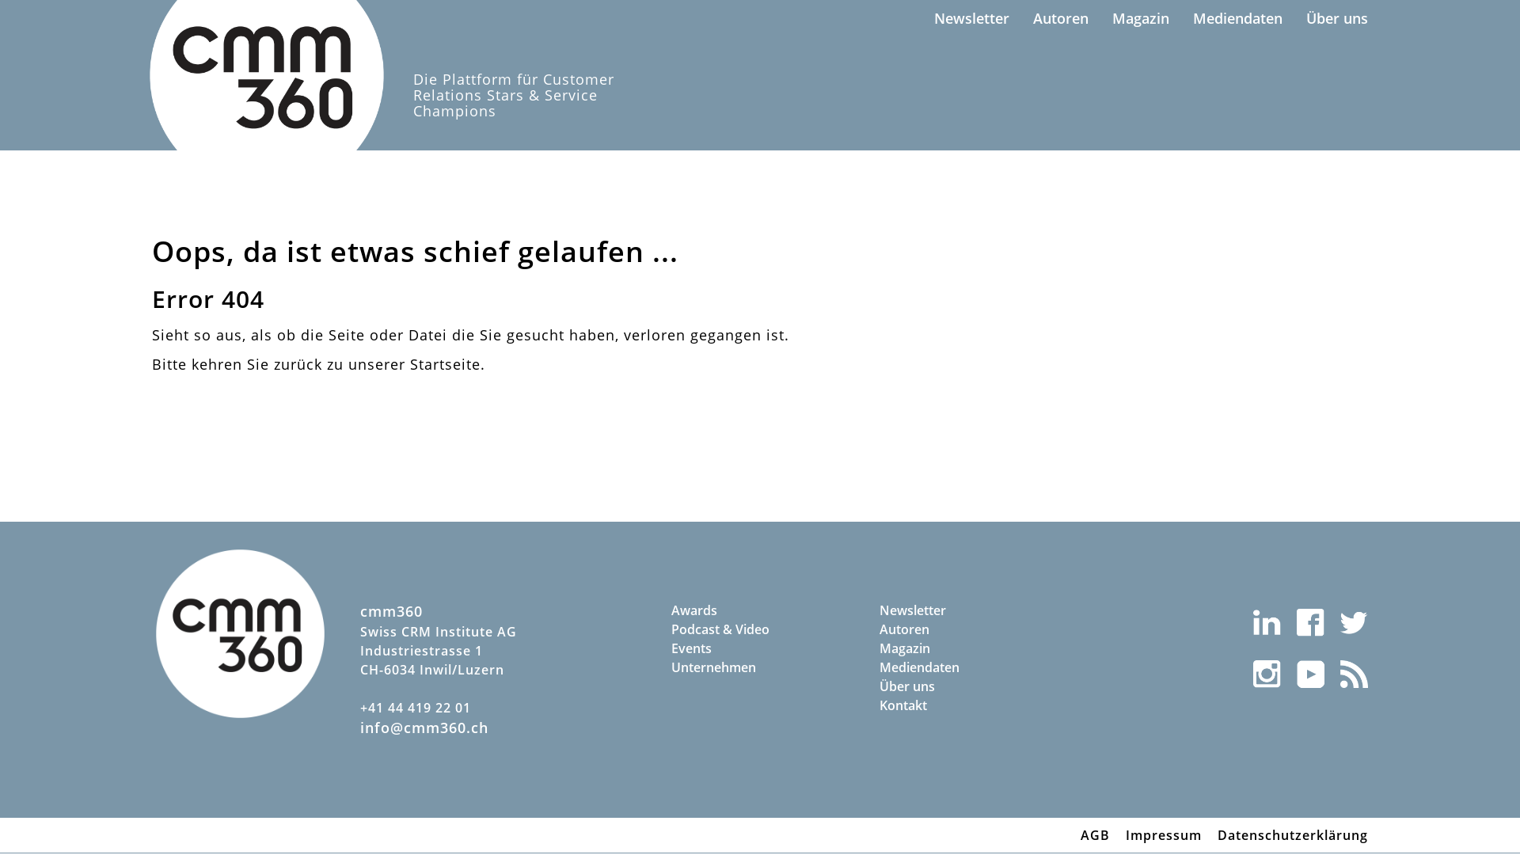 Image resolution: width=1520 pixels, height=855 pixels. I want to click on Awards, so click(760, 610).